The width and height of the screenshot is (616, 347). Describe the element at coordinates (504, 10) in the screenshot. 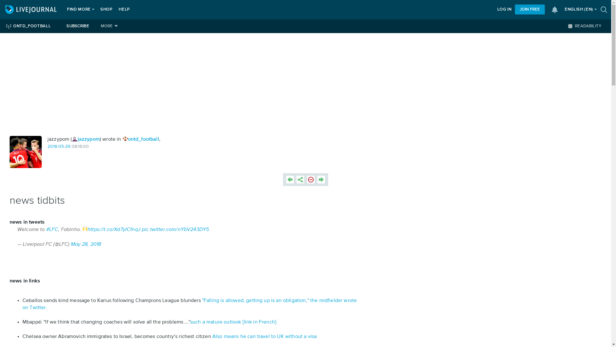

I see `LOG IN` at that location.